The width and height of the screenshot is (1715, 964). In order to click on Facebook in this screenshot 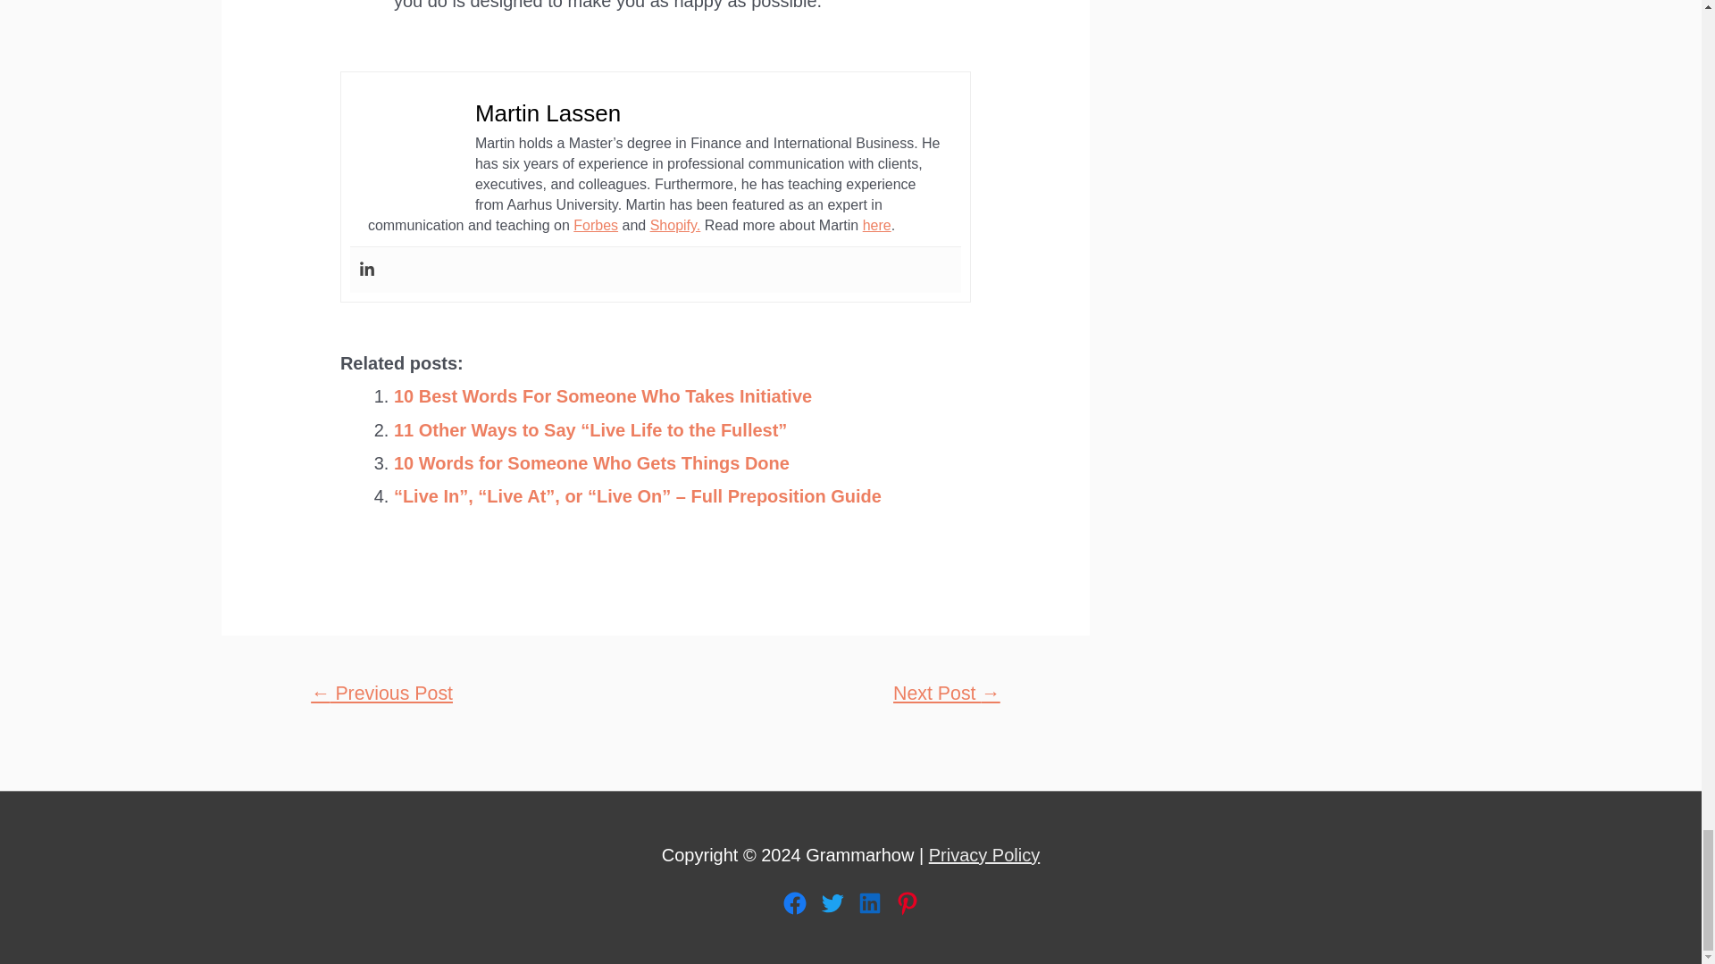, I will do `click(793, 903)`.